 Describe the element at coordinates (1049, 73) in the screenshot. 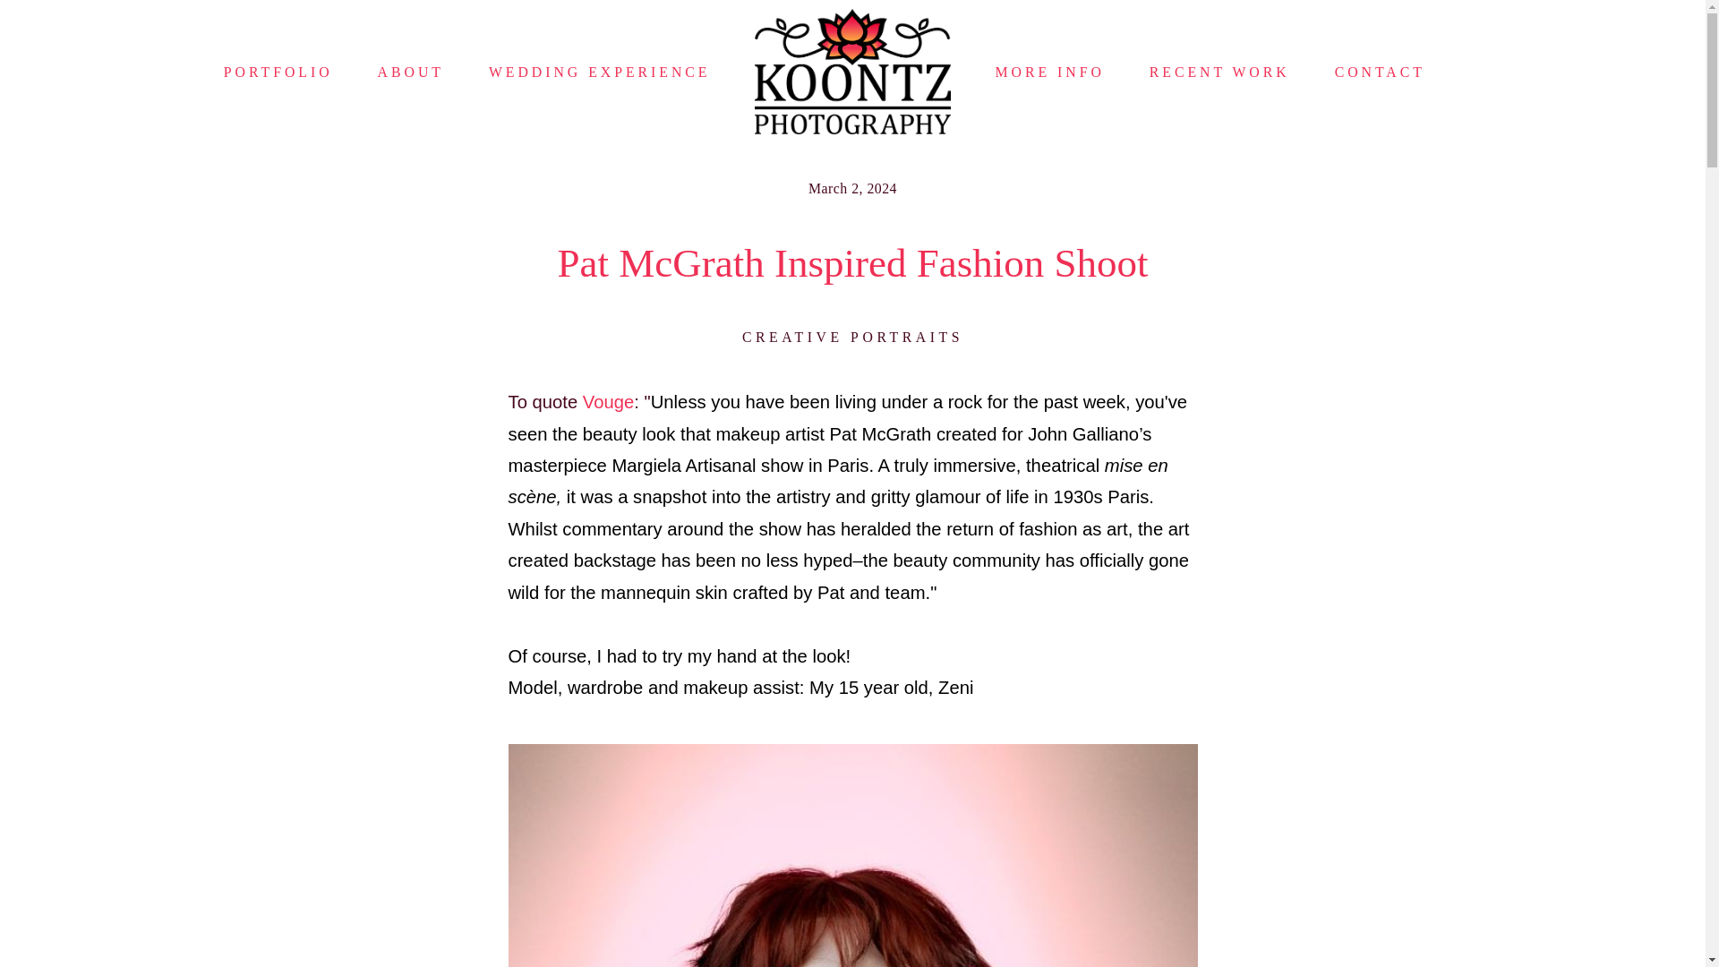

I see `MORE INFO` at that location.